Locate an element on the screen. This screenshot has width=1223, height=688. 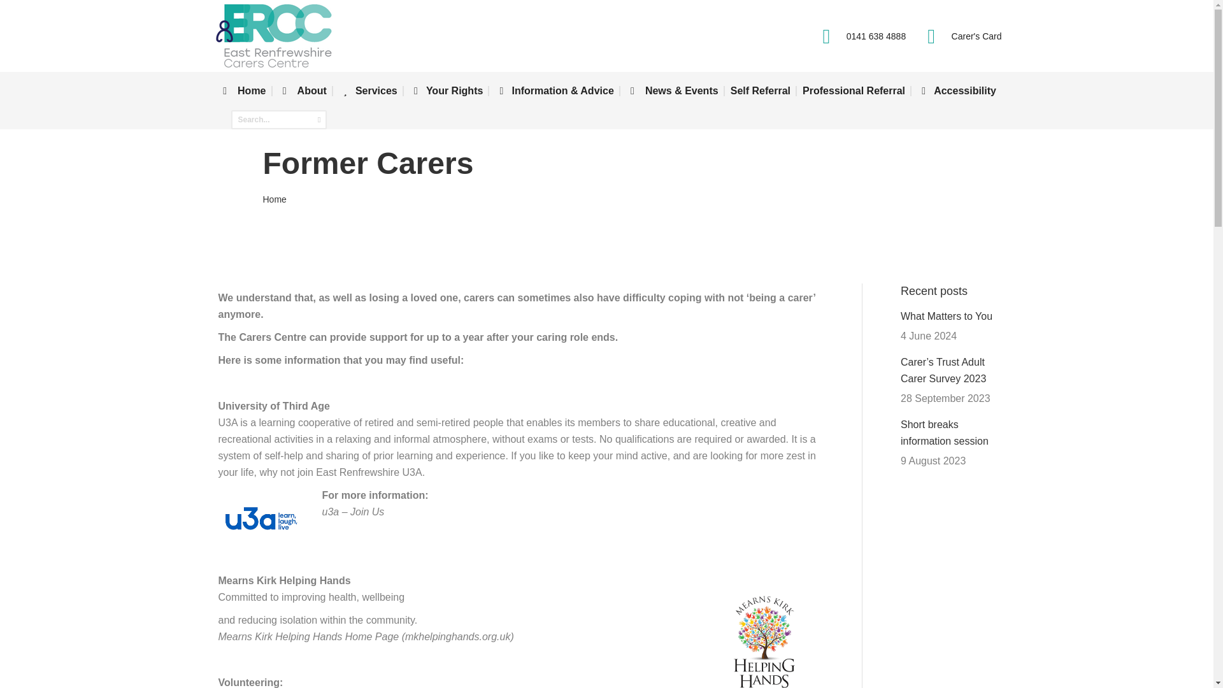
Go! is located at coordinates (20, 15).